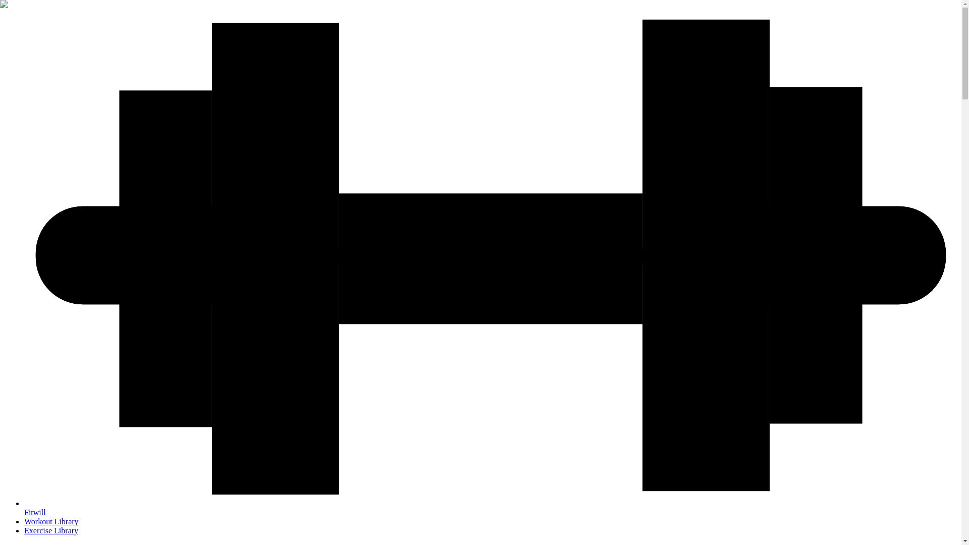  I want to click on Workout Library, so click(51, 521).